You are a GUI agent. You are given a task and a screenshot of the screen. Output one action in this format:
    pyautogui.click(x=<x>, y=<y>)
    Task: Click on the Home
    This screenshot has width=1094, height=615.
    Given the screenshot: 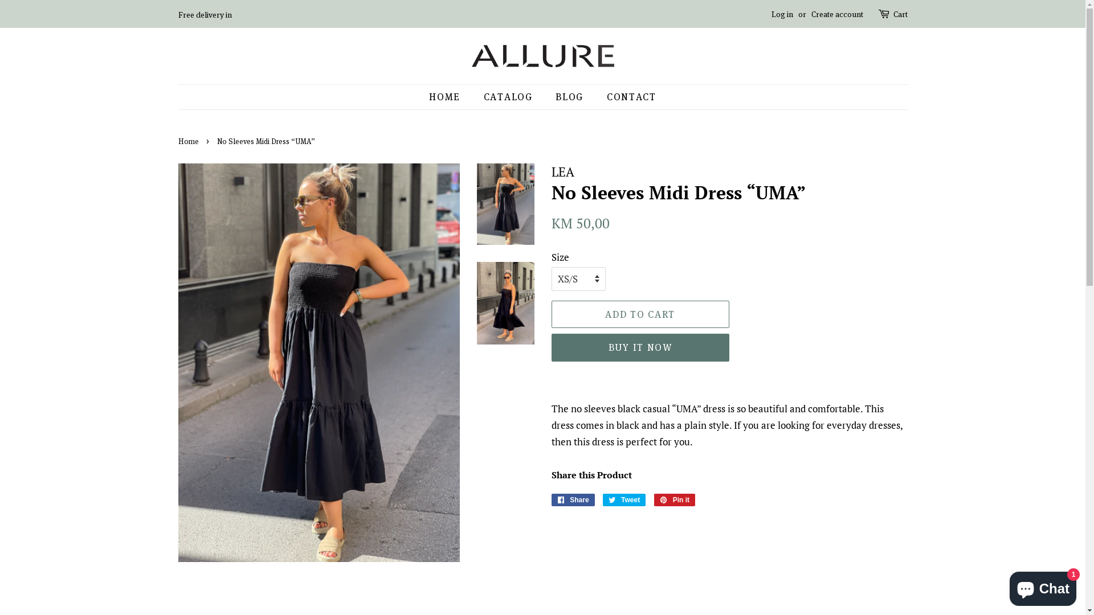 What is the action you would take?
    pyautogui.click(x=189, y=141)
    